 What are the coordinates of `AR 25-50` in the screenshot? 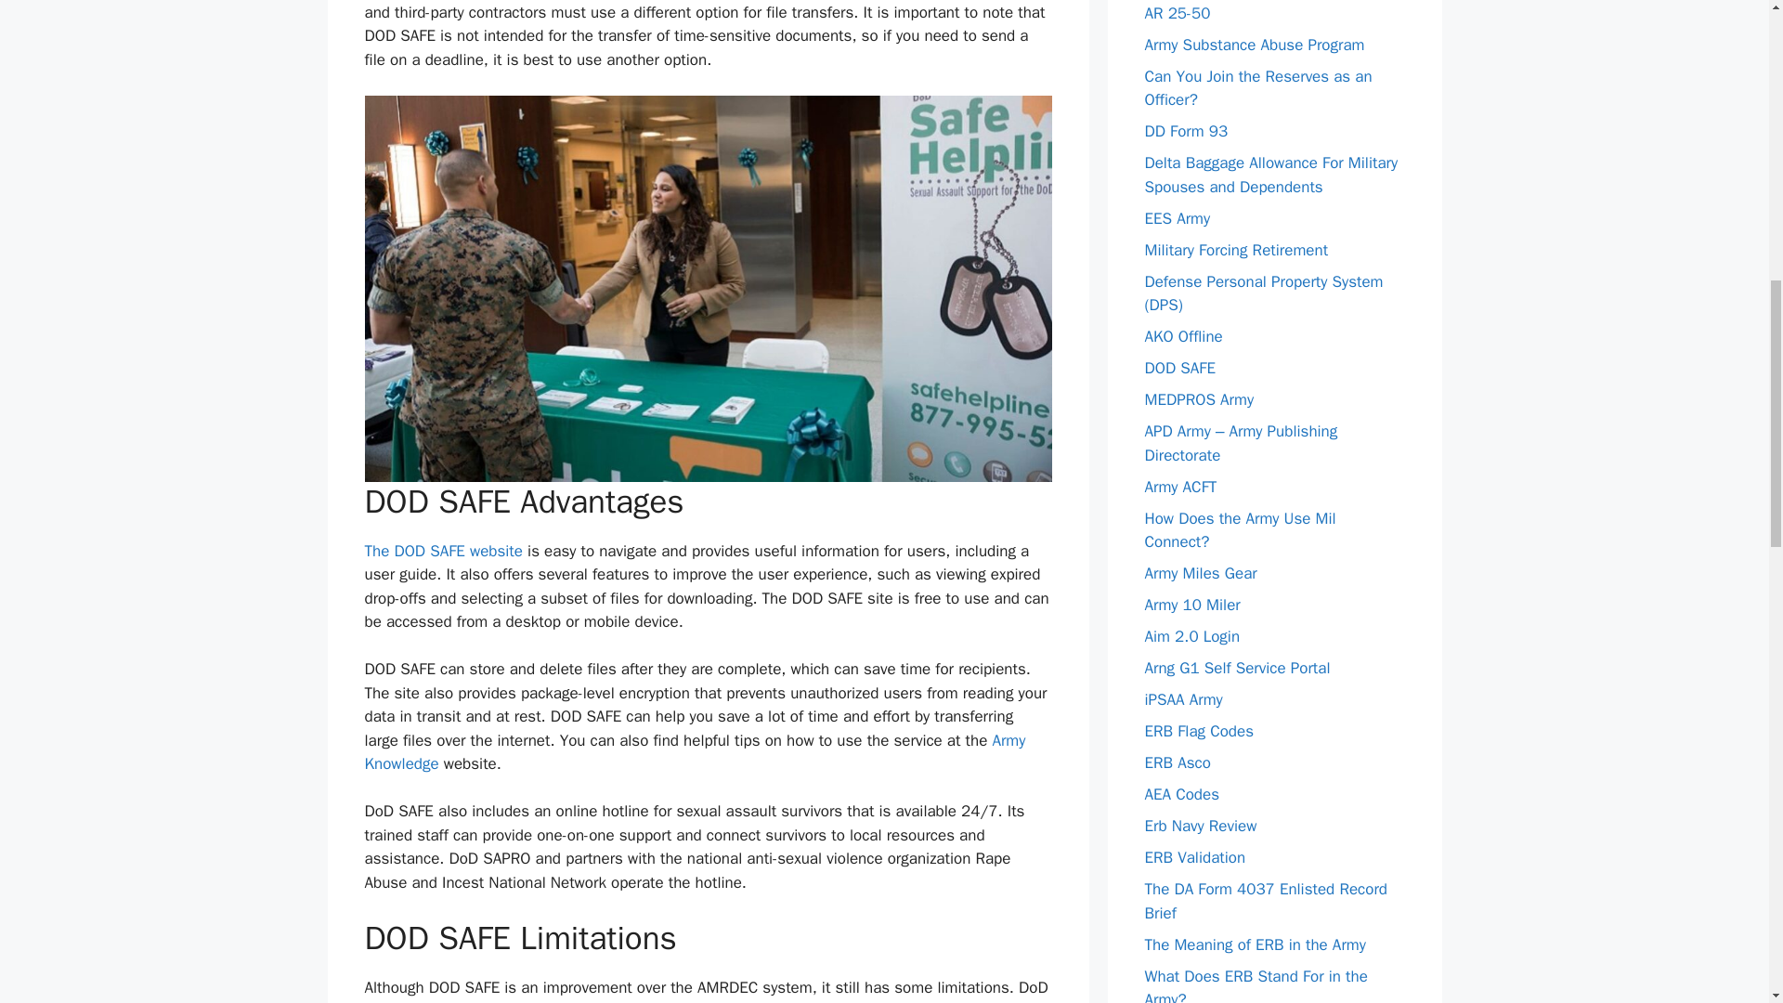 It's located at (1178, 13).